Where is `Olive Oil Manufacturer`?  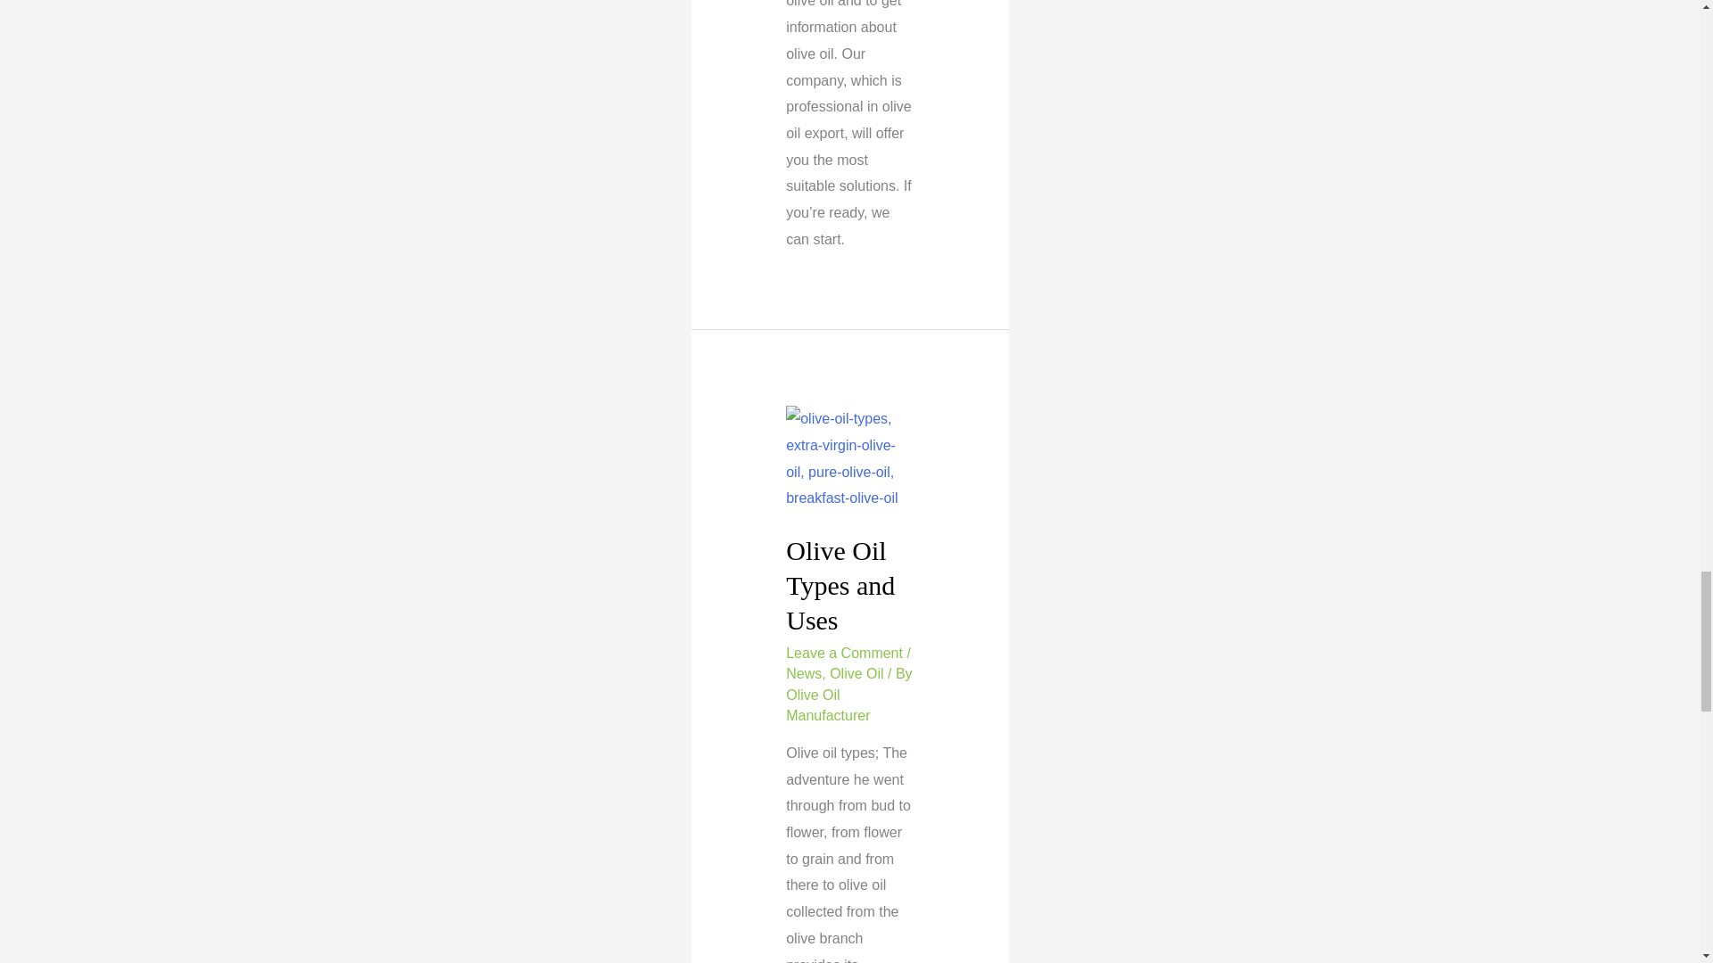
Olive Oil Manufacturer is located at coordinates (828, 705).